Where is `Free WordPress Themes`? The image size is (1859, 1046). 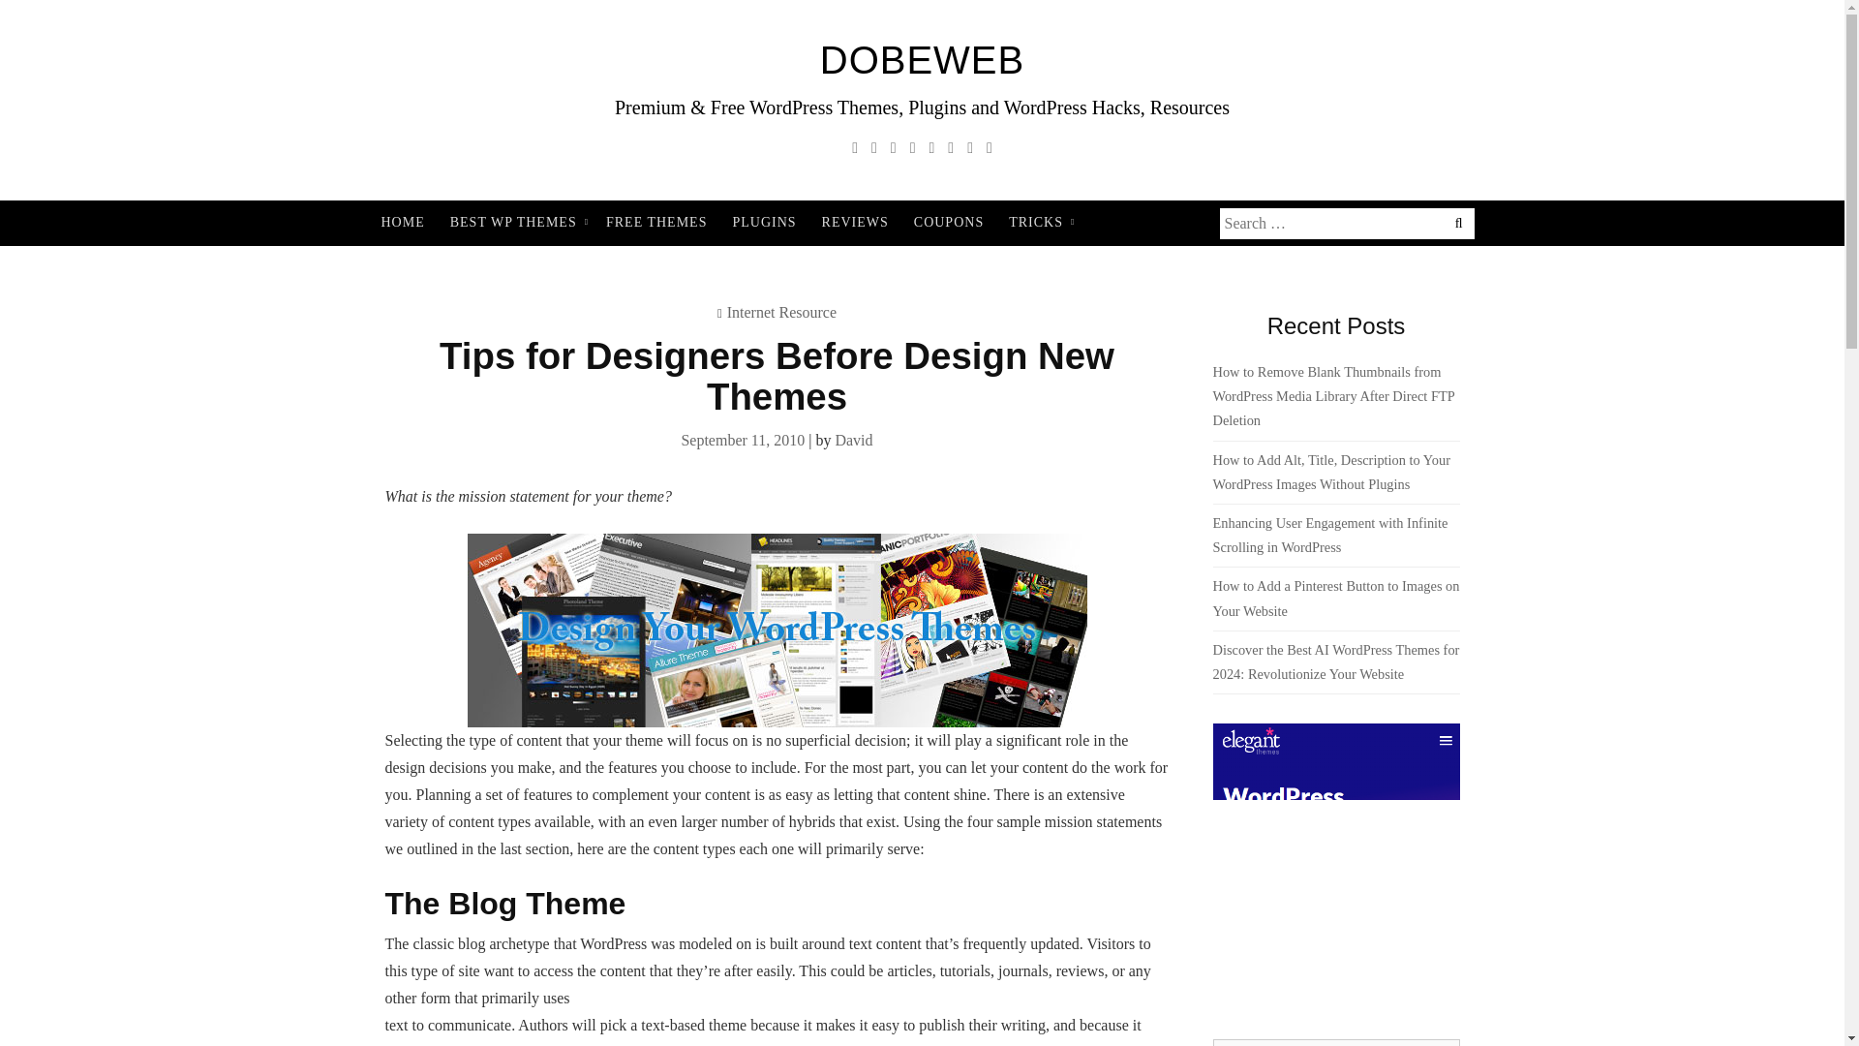
Free WordPress Themes is located at coordinates (656, 223).